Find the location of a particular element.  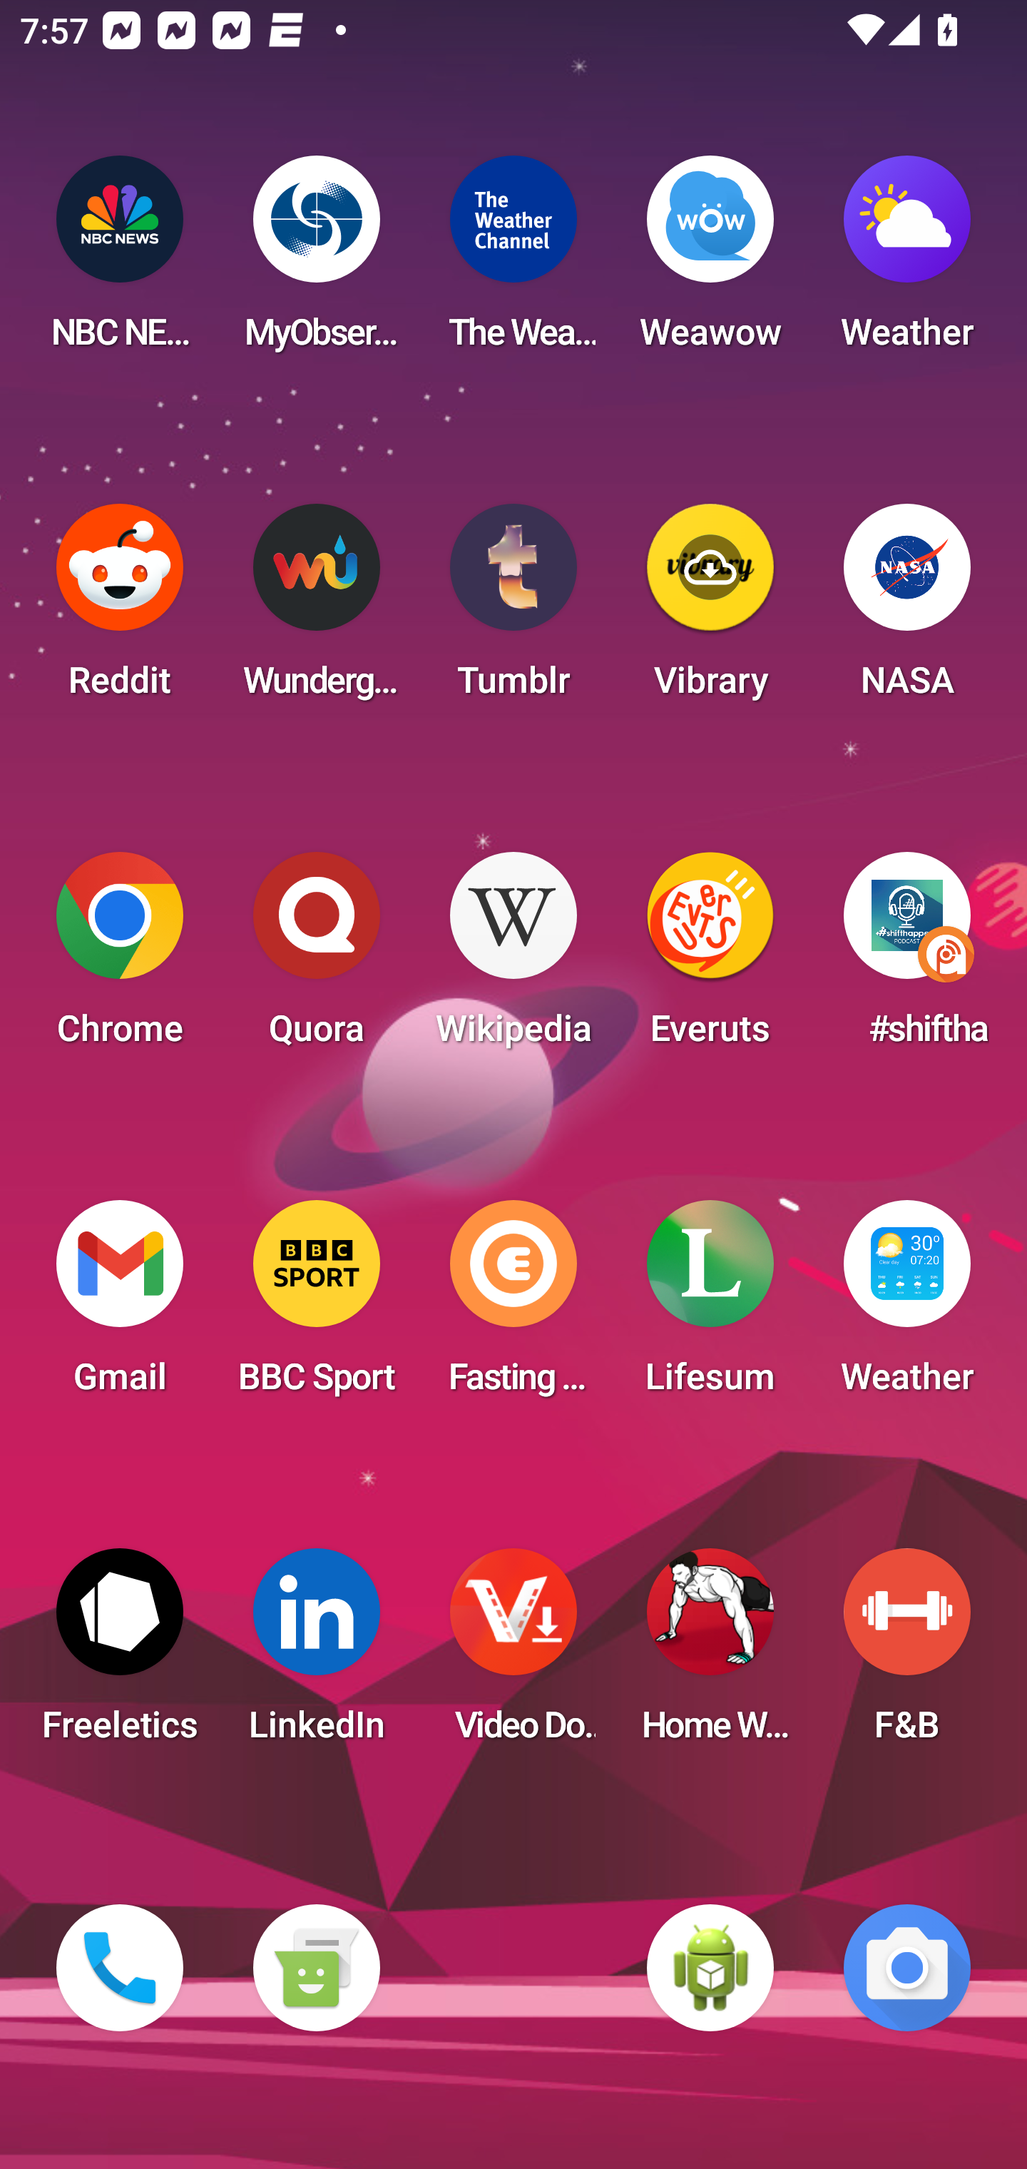

Gmail is located at coordinates (120, 1306).